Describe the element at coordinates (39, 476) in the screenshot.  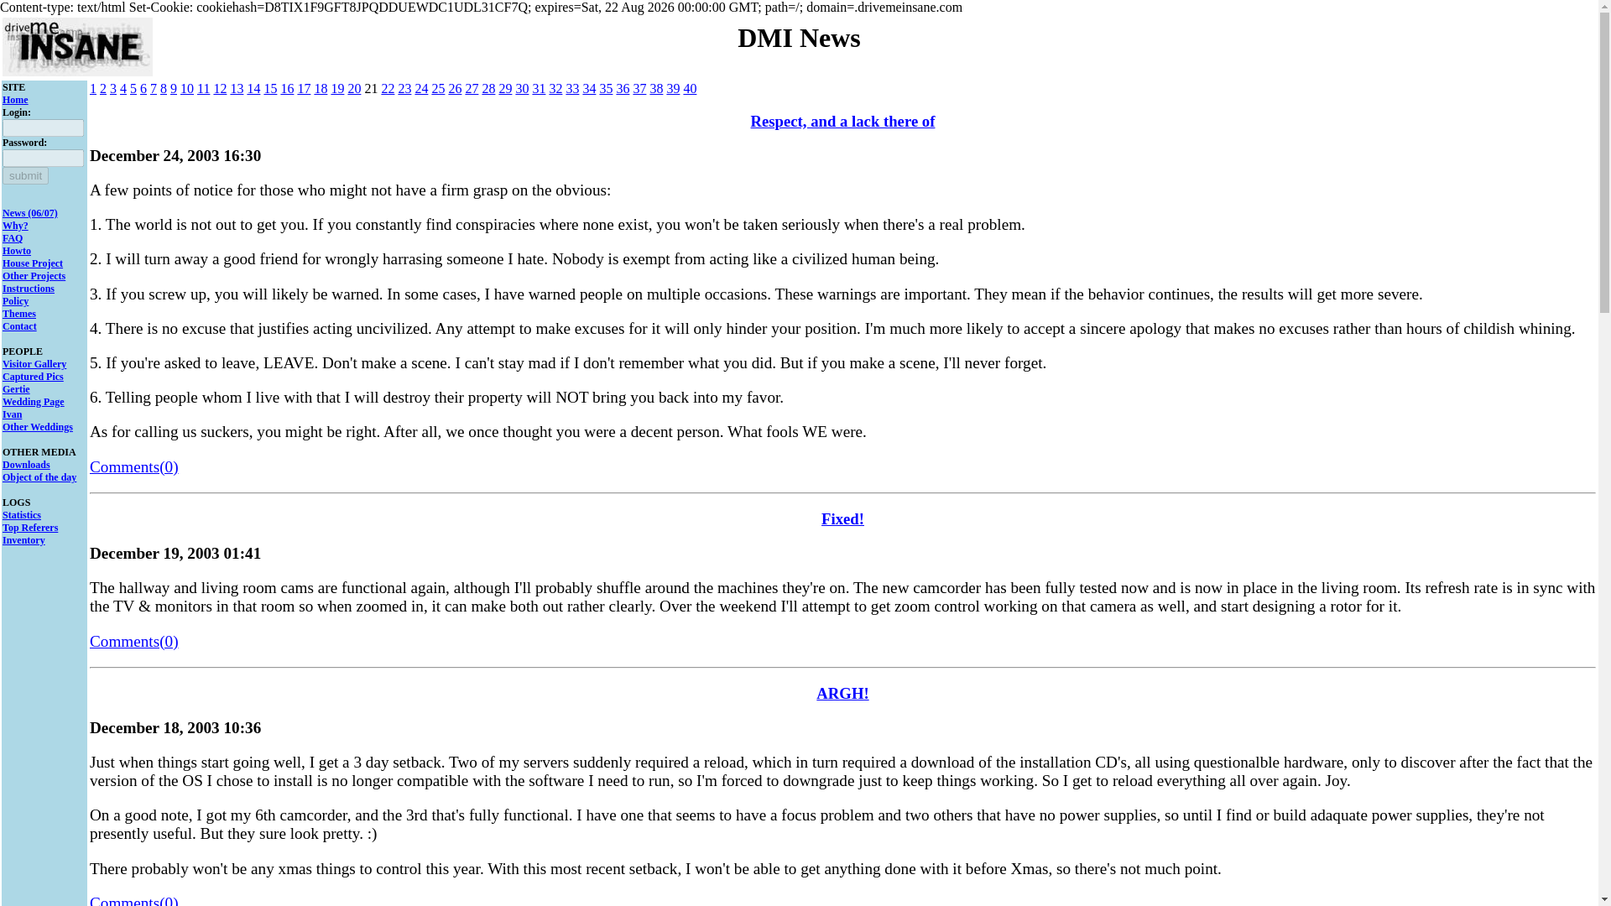
I see `Object of the day` at that location.